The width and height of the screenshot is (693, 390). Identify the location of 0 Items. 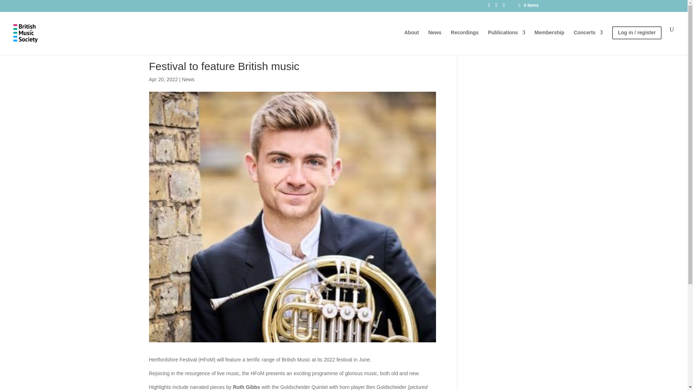
(528, 5).